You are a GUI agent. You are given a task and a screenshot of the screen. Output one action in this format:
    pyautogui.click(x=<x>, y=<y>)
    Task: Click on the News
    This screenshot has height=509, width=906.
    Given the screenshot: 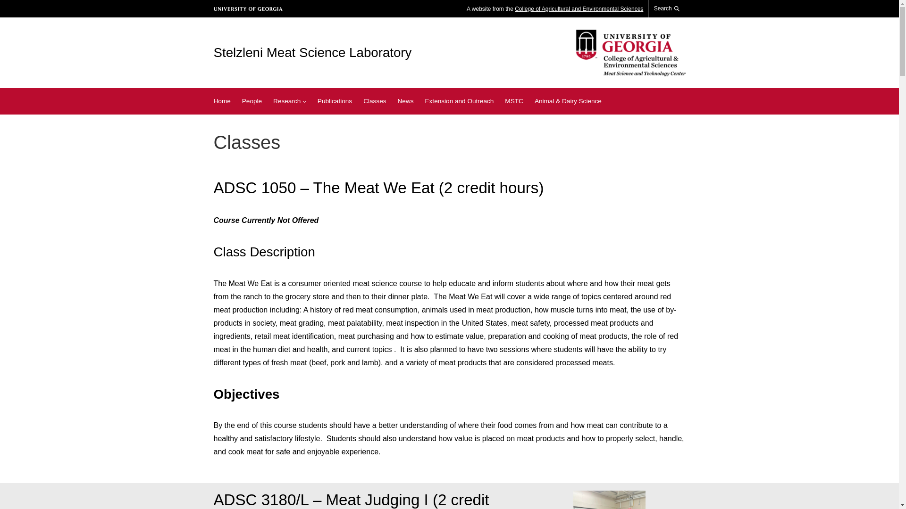 What is the action you would take?
    pyautogui.click(x=405, y=101)
    